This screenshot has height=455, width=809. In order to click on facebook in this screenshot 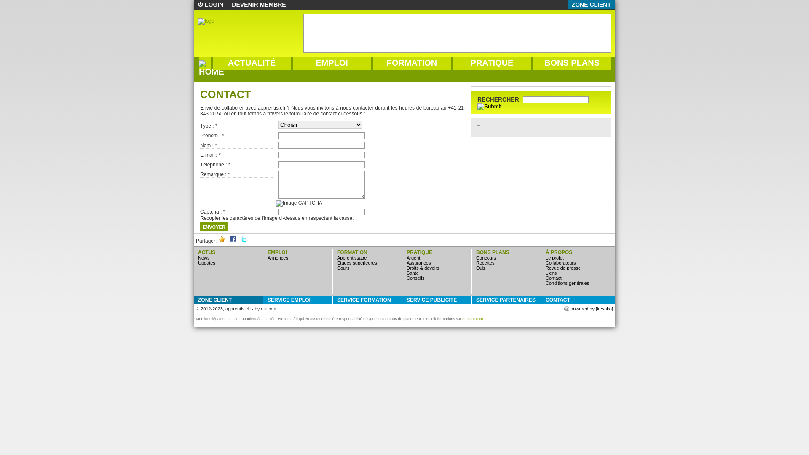, I will do `click(233, 241)`.